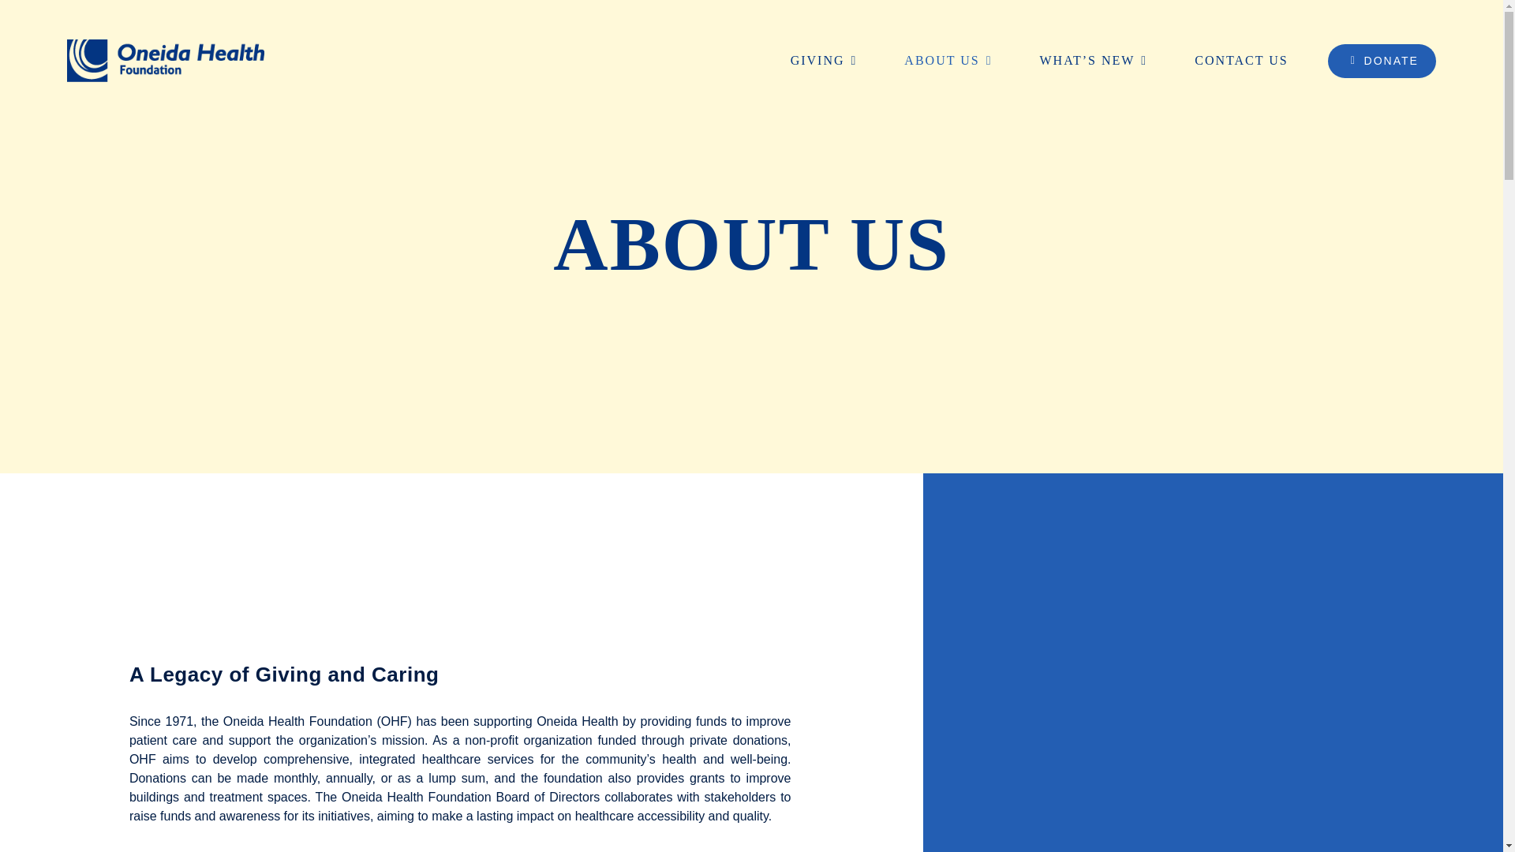  Describe the element at coordinates (1382, 62) in the screenshot. I see `donate` at that location.